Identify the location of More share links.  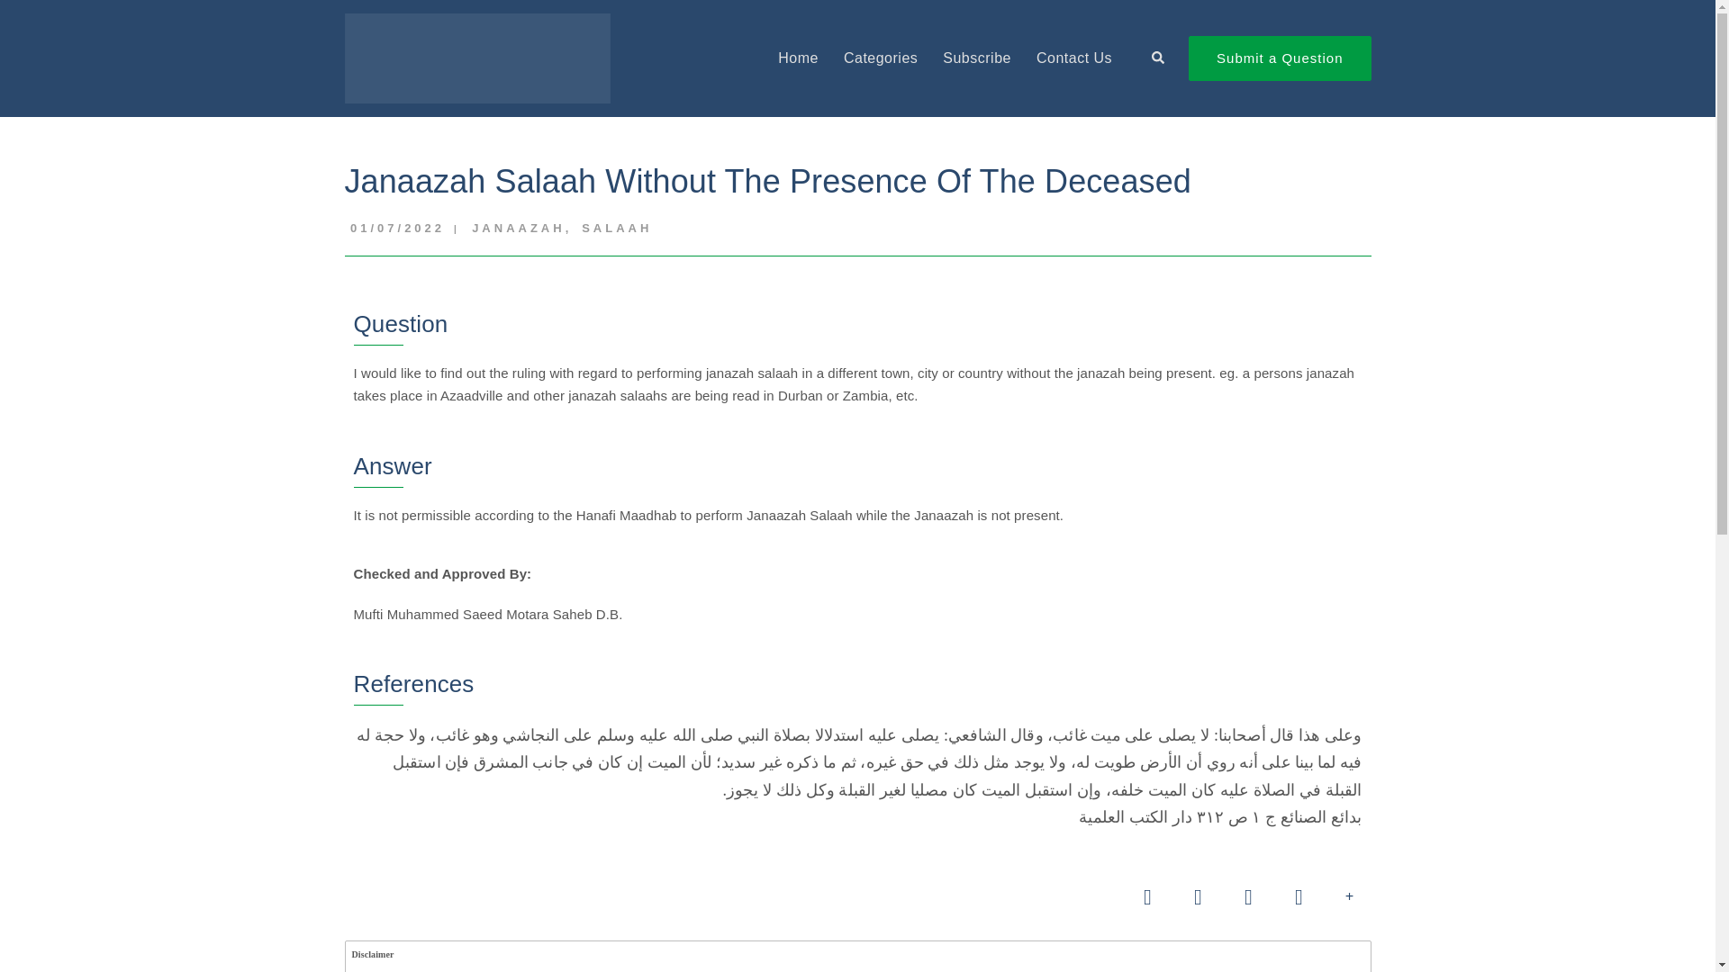
(1349, 896).